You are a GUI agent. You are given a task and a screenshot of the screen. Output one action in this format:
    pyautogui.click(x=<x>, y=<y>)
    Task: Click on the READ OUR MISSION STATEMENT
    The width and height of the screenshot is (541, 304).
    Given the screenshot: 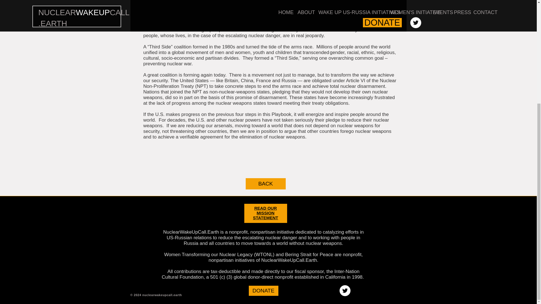 What is the action you would take?
    pyautogui.click(x=265, y=213)
    